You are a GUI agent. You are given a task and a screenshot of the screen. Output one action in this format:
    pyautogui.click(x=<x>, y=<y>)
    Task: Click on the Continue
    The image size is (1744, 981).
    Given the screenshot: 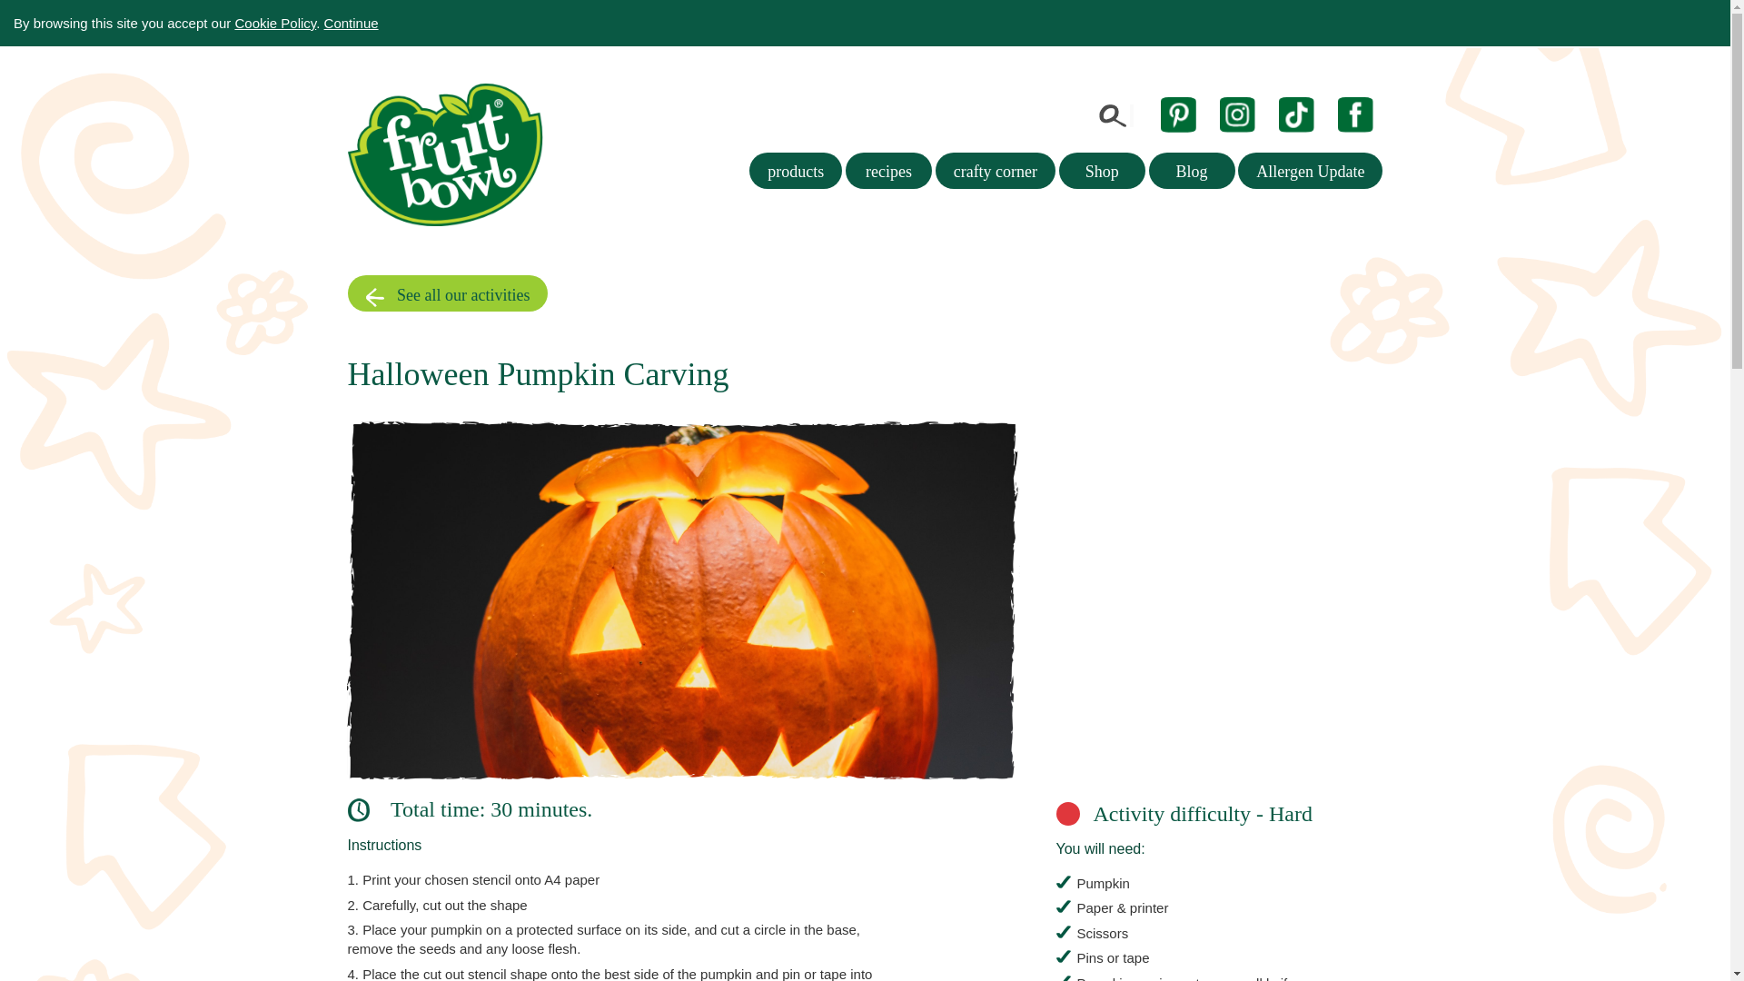 What is the action you would take?
    pyautogui.click(x=351, y=23)
    